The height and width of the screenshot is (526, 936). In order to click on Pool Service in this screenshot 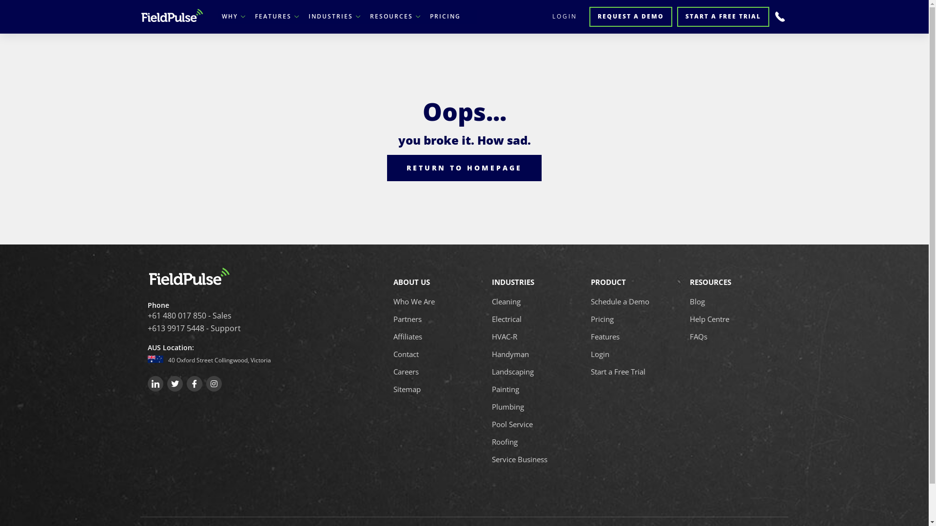, I will do `click(512, 424)`.